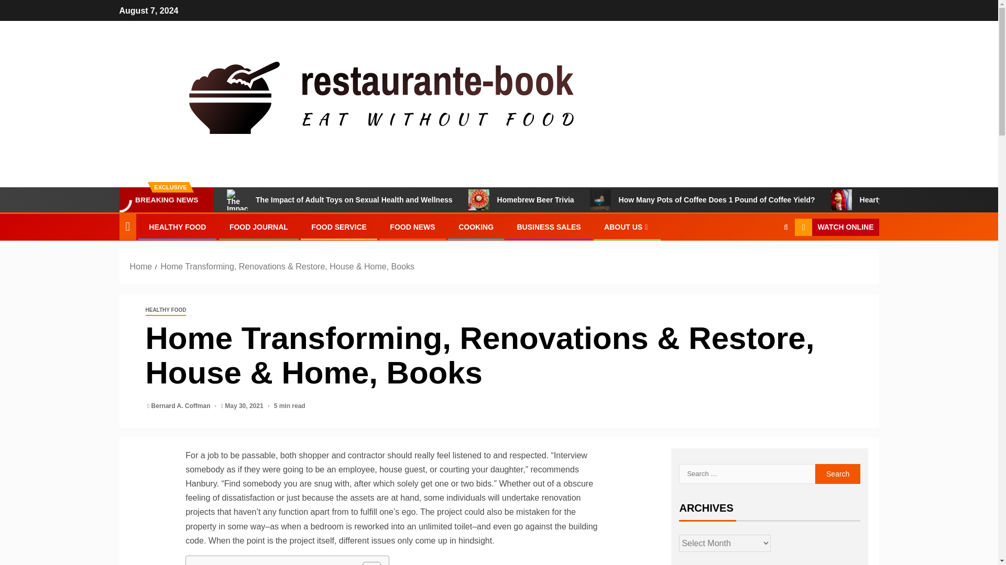 The height and width of the screenshot is (565, 1006). What do you see at coordinates (476, 227) in the screenshot?
I see `COOKING` at bounding box center [476, 227].